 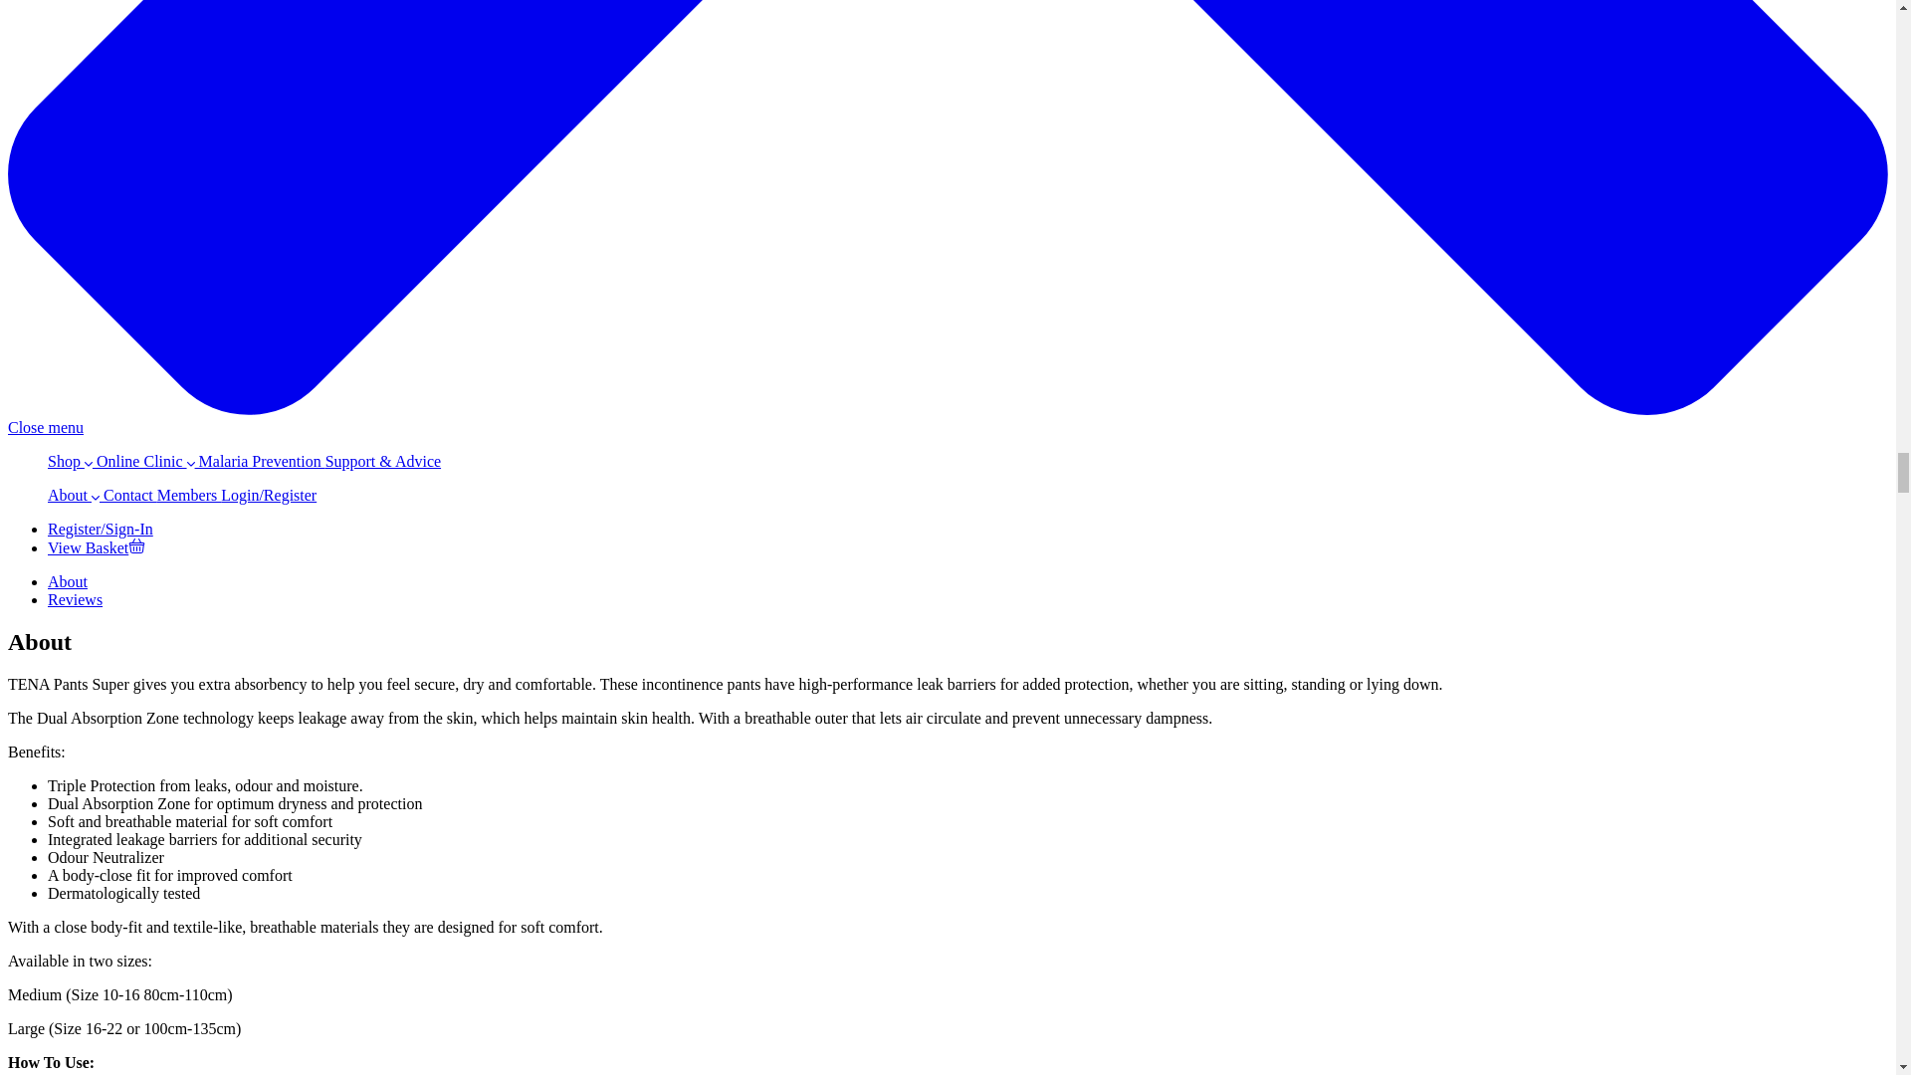 I want to click on About, so click(x=74, y=496).